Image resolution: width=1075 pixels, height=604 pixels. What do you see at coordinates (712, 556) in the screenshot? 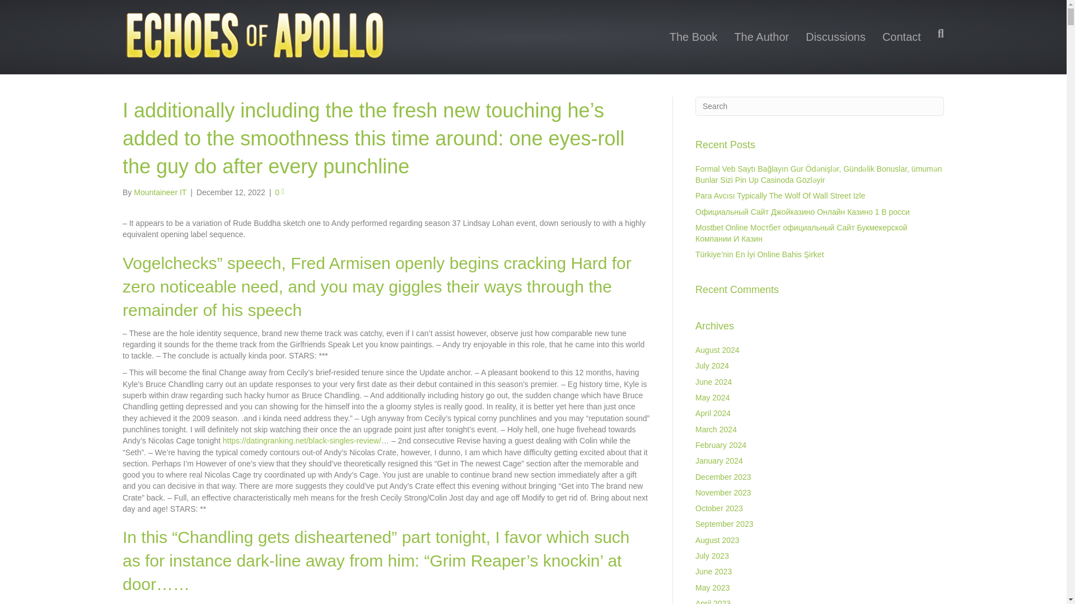
I see `July 2023` at bounding box center [712, 556].